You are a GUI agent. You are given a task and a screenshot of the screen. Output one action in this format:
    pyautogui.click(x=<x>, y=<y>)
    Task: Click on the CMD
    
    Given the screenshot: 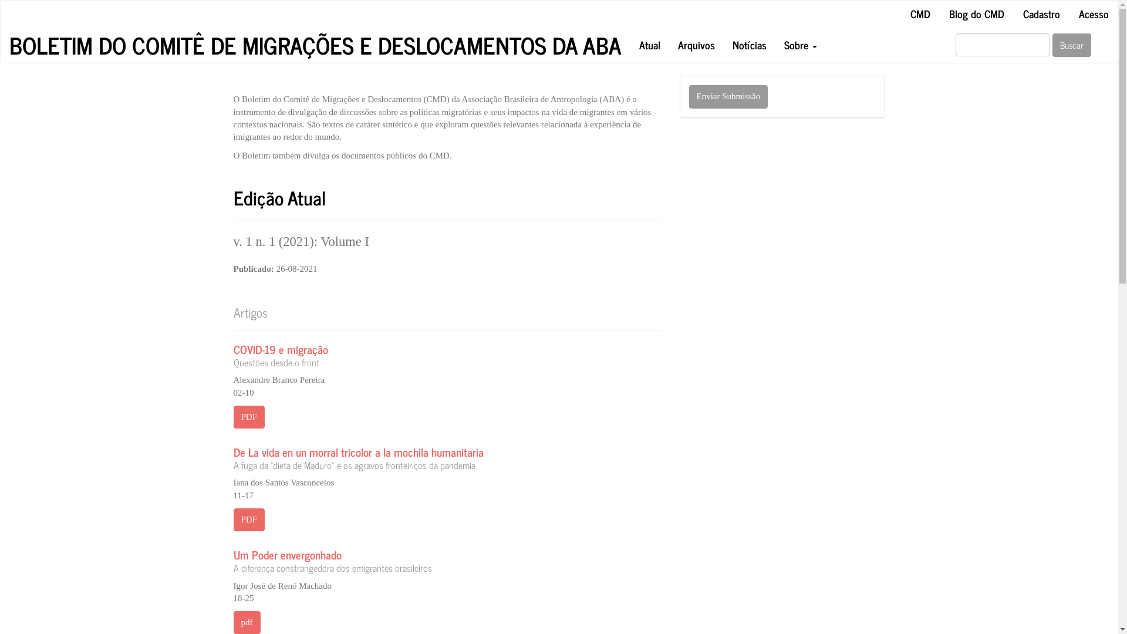 What is the action you would take?
    pyautogui.click(x=920, y=14)
    